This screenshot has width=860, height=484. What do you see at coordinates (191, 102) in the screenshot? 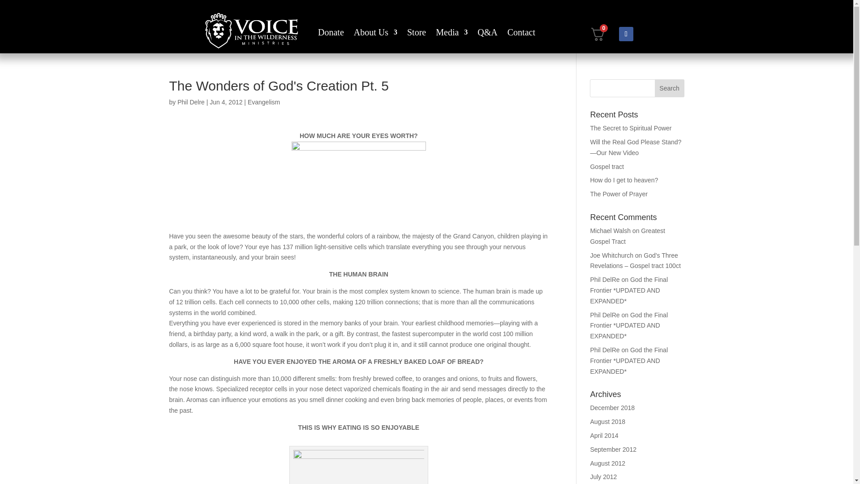
I see `Phil Delre` at bounding box center [191, 102].